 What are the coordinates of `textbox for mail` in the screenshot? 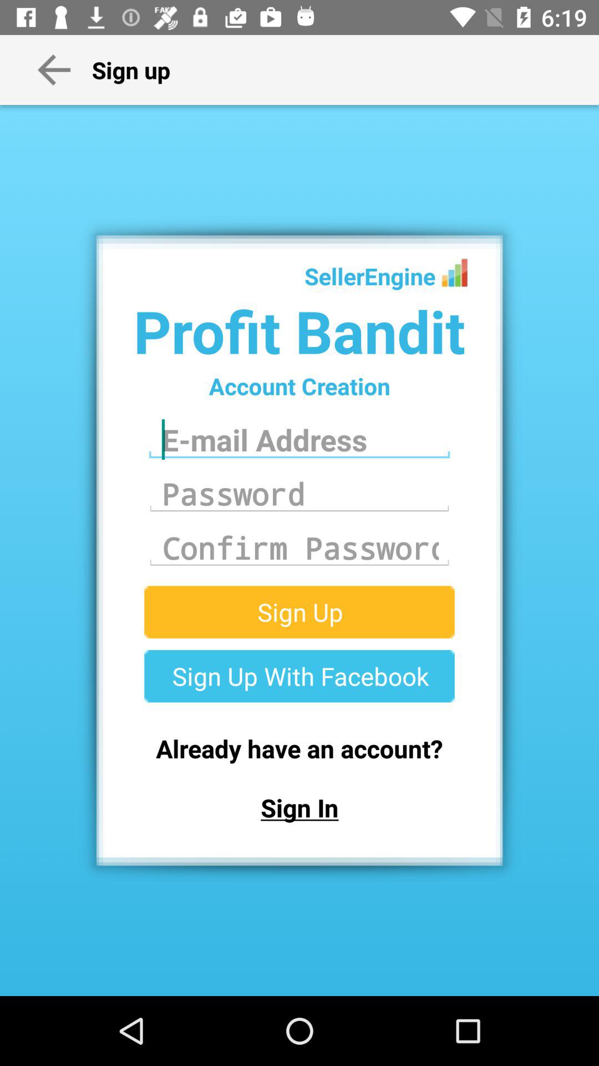 It's located at (299, 440).